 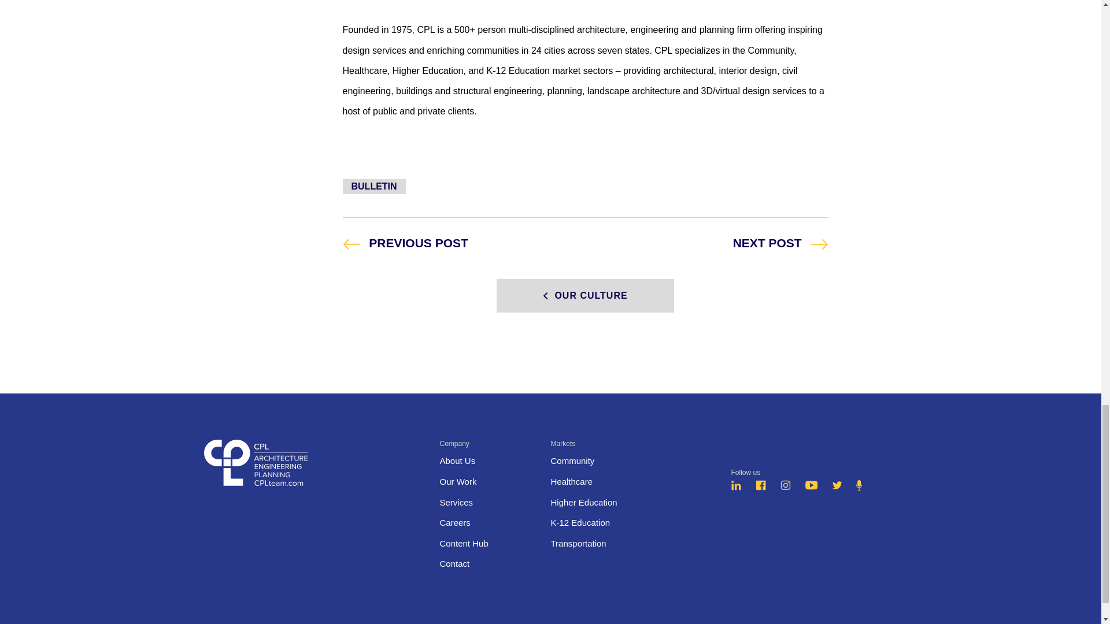 What do you see at coordinates (785, 486) in the screenshot?
I see `About Us` at bounding box center [785, 486].